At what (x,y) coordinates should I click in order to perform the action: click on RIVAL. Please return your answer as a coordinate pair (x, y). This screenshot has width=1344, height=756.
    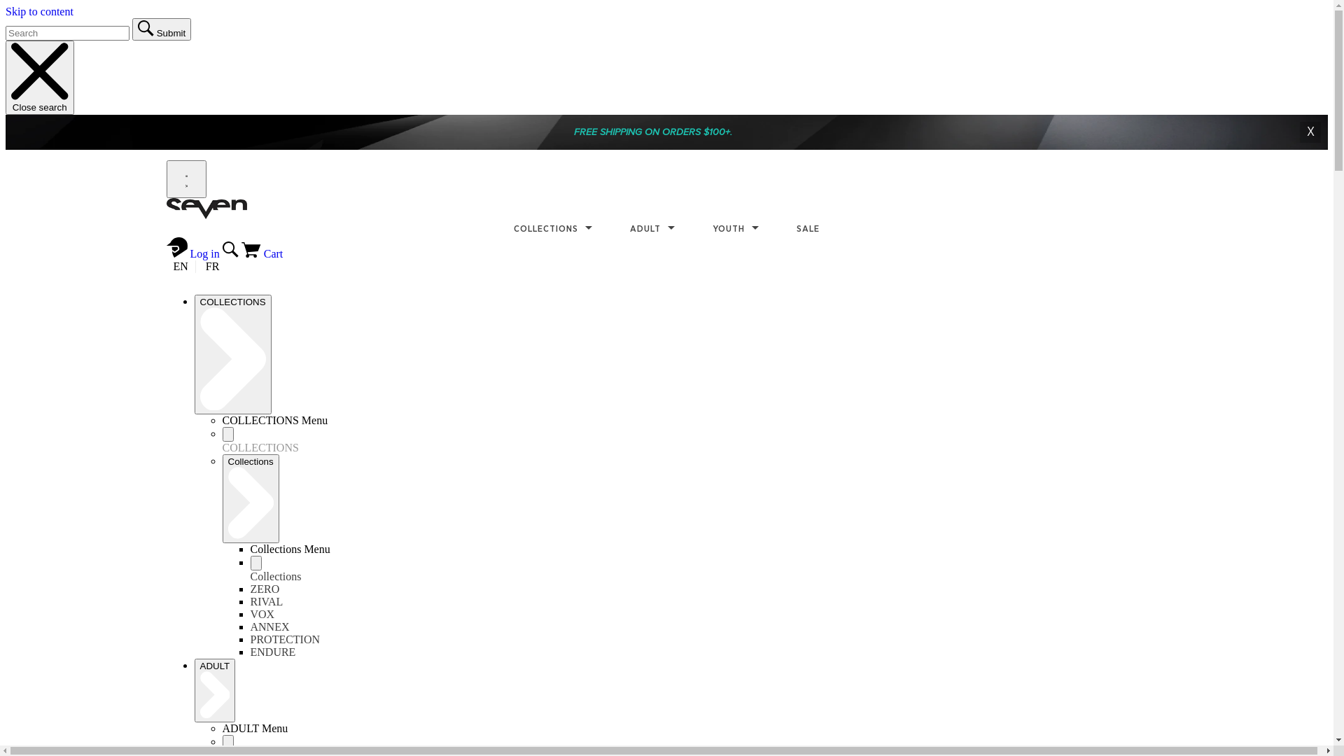
    Looking at the image, I should click on (267, 602).